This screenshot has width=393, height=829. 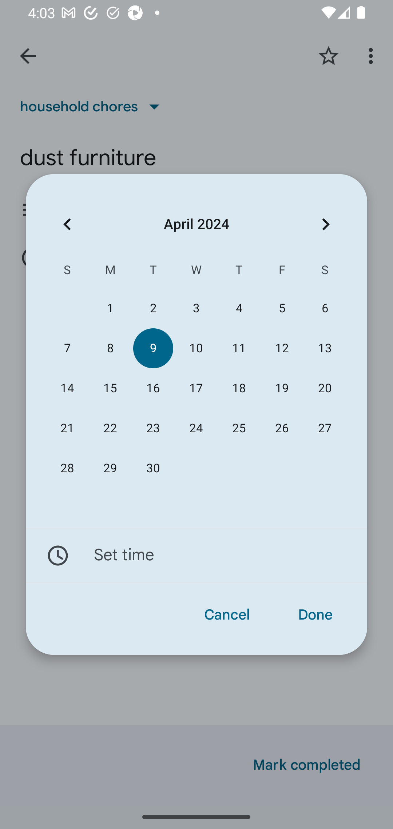 I want to click on 21 21 April 2024, so click(x=67, y=428).